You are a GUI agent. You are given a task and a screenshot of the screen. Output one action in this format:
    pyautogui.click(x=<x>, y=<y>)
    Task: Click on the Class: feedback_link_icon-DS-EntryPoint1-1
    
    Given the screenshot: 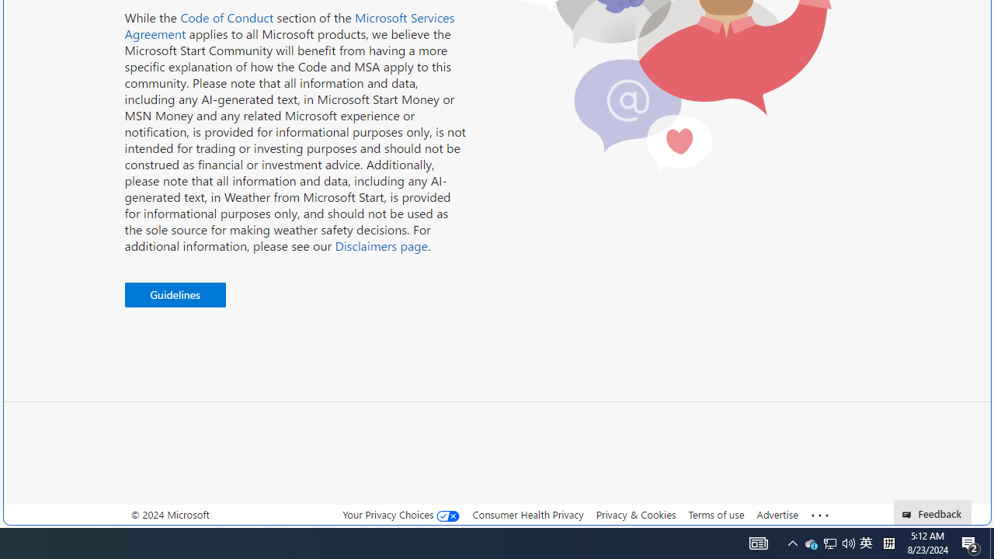 What is the action you would take?
    pyautogui.click(x=909, y=515)
    